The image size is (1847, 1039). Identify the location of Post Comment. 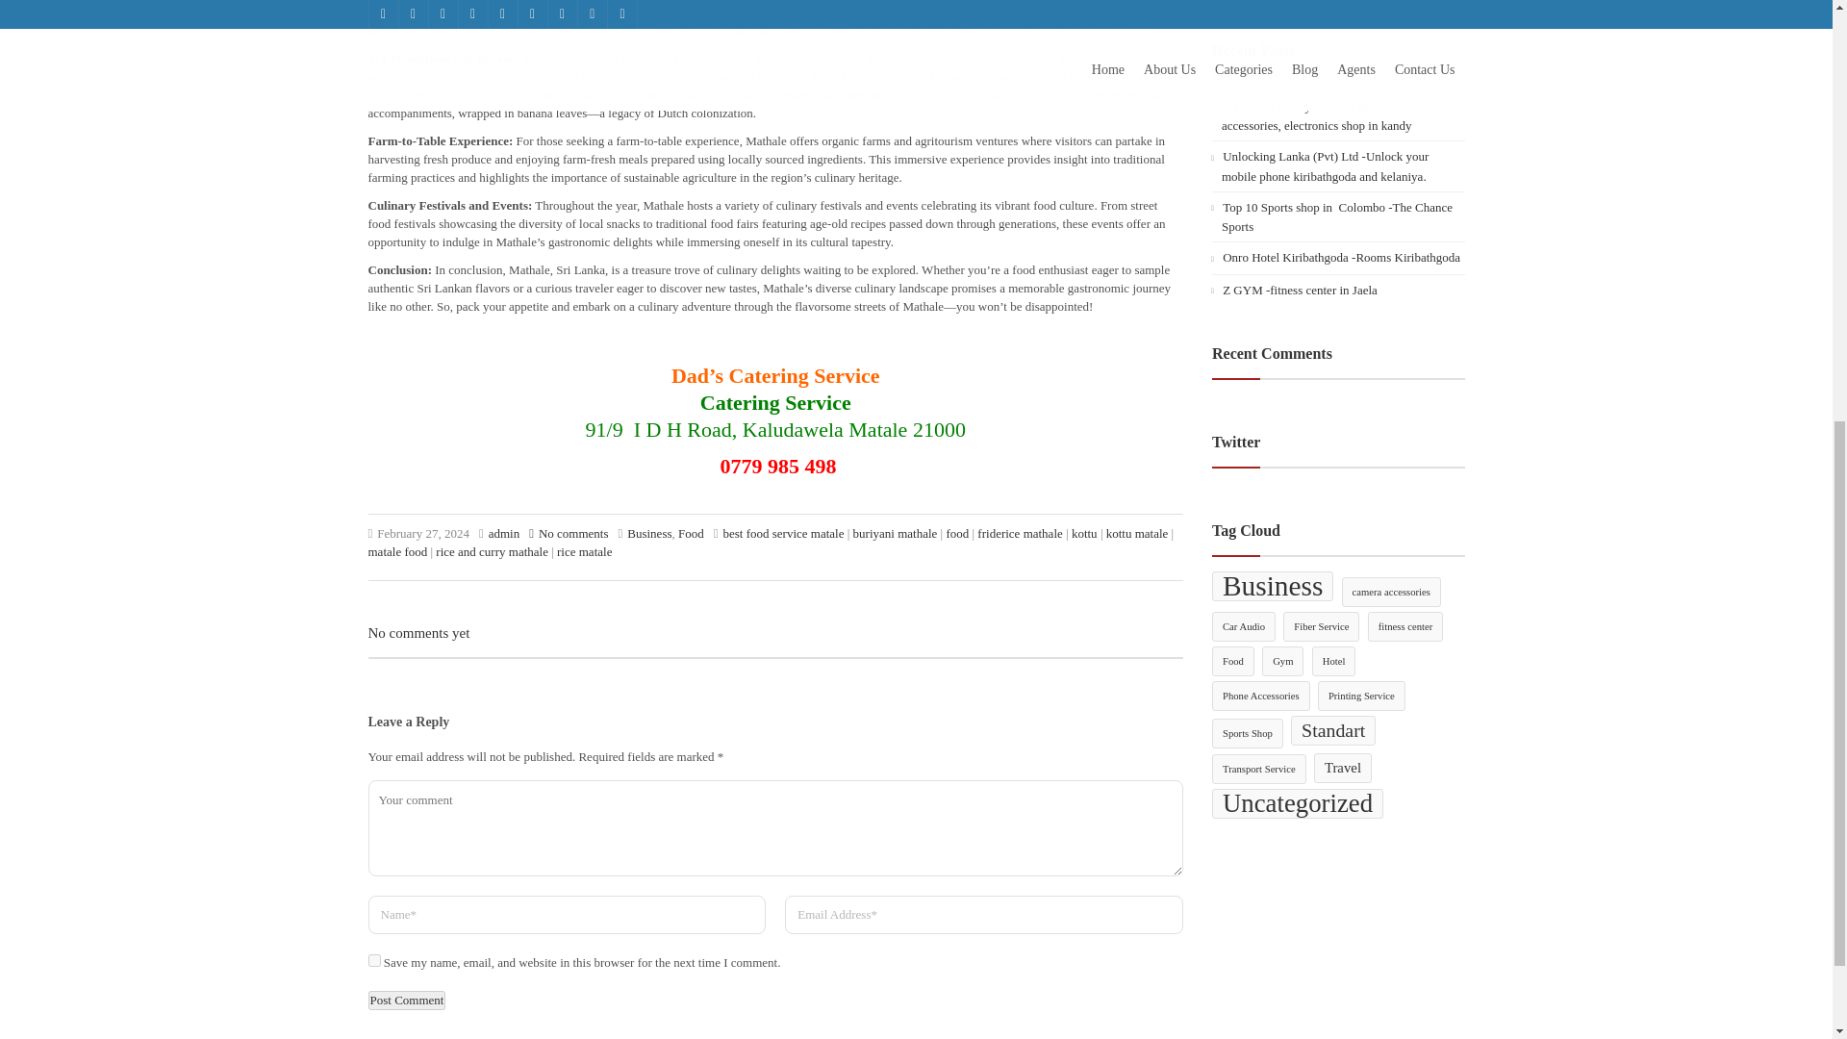
(406, 1001).